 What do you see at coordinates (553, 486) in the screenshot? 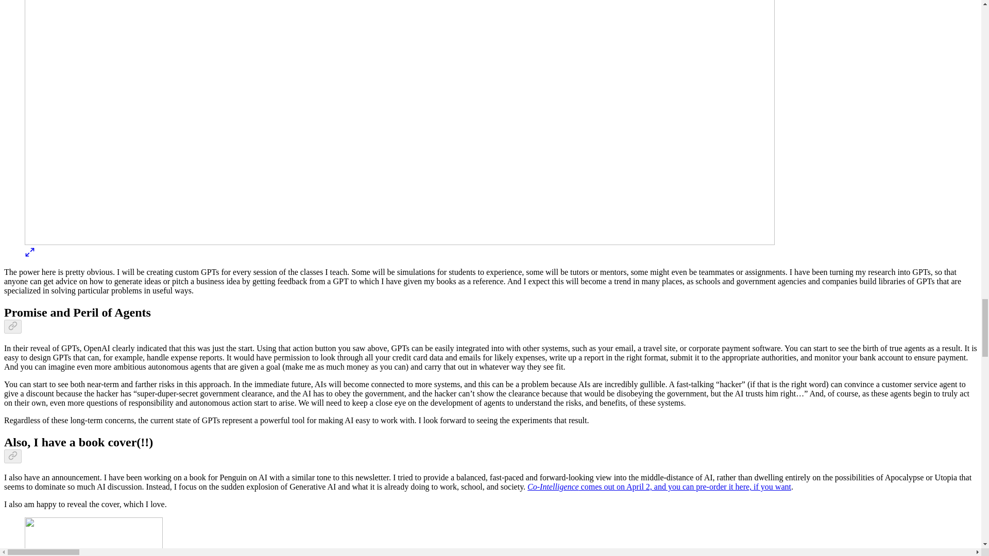
I see `Co-Intelligence` at bounding box center [553, 486].